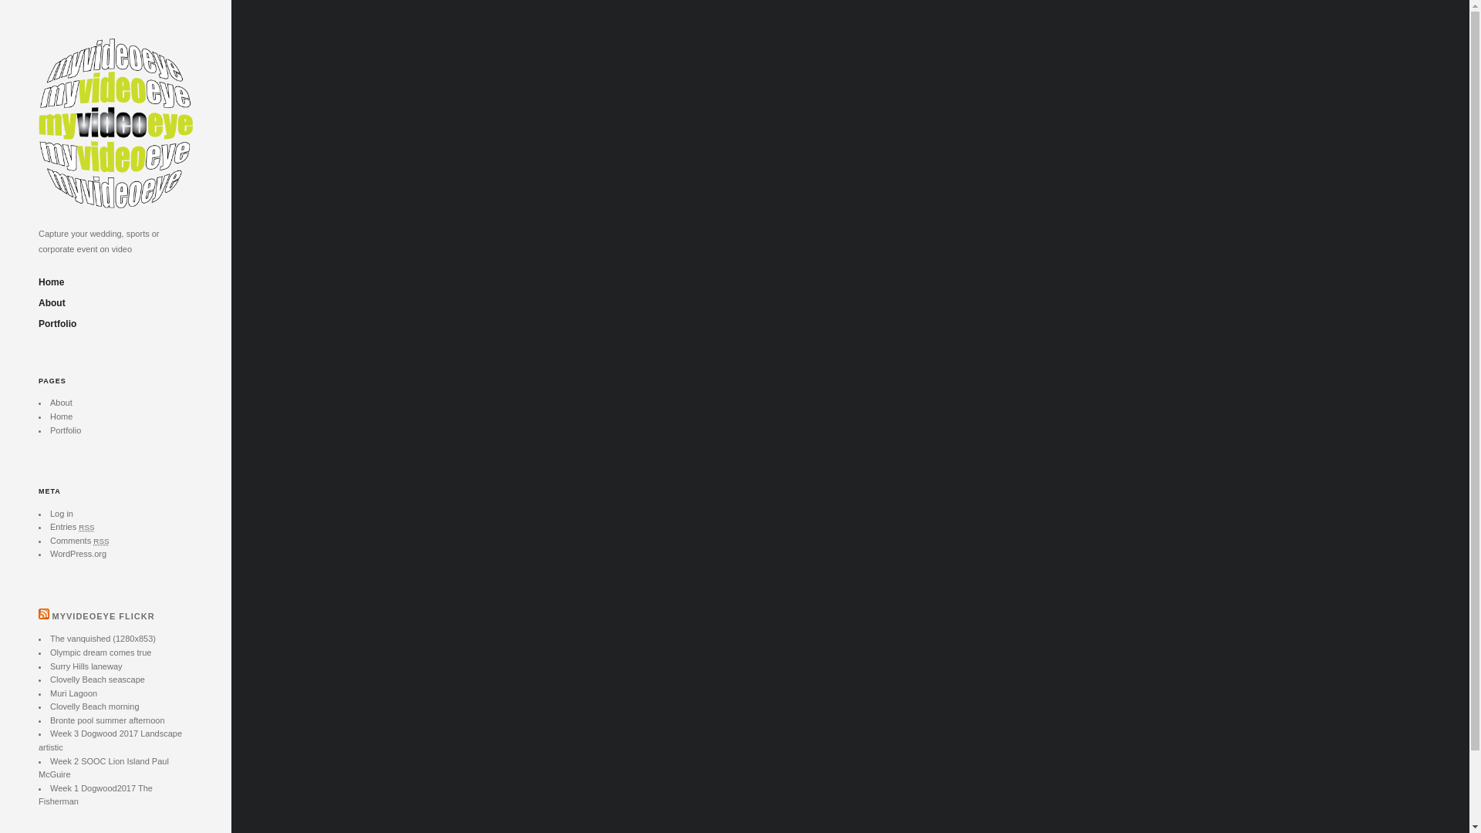 The image size is (1481, 833). Describe the element at coordinates (110, 740) in the screenshot. I see `Week 3 Dogwood 2017 Landscape artistic` at that location.